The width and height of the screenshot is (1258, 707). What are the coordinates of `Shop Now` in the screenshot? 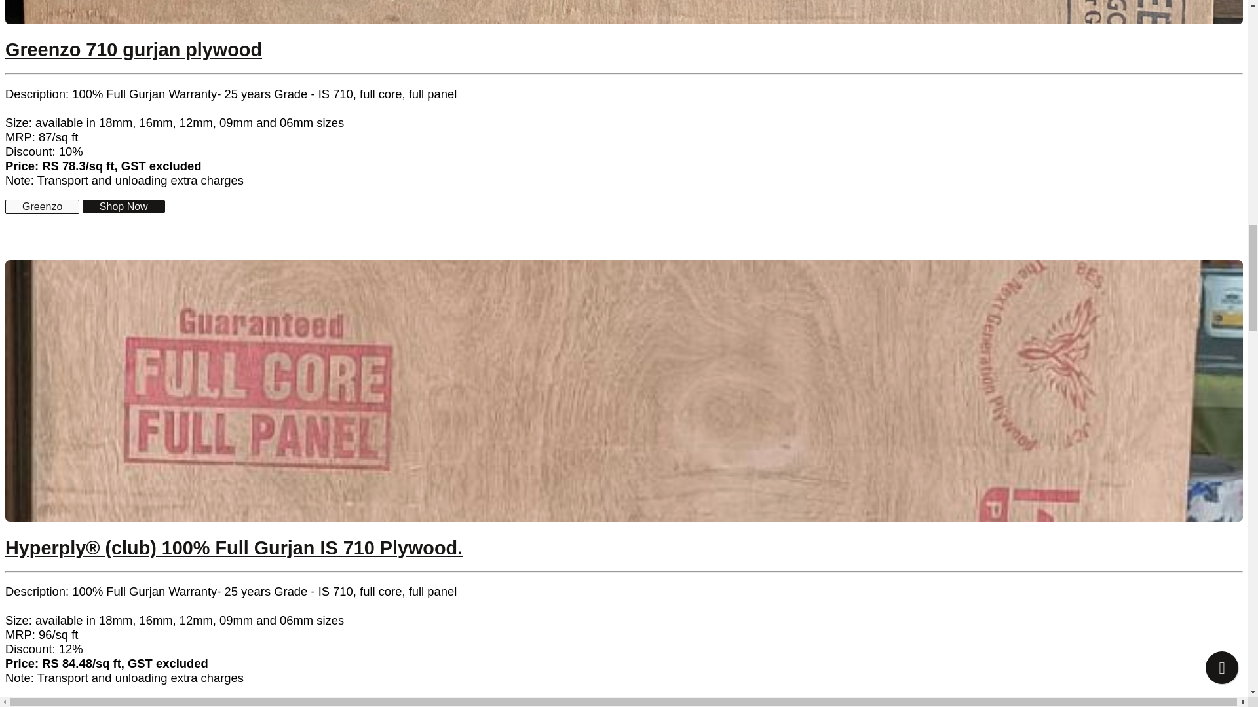 It's located at (123, 206).